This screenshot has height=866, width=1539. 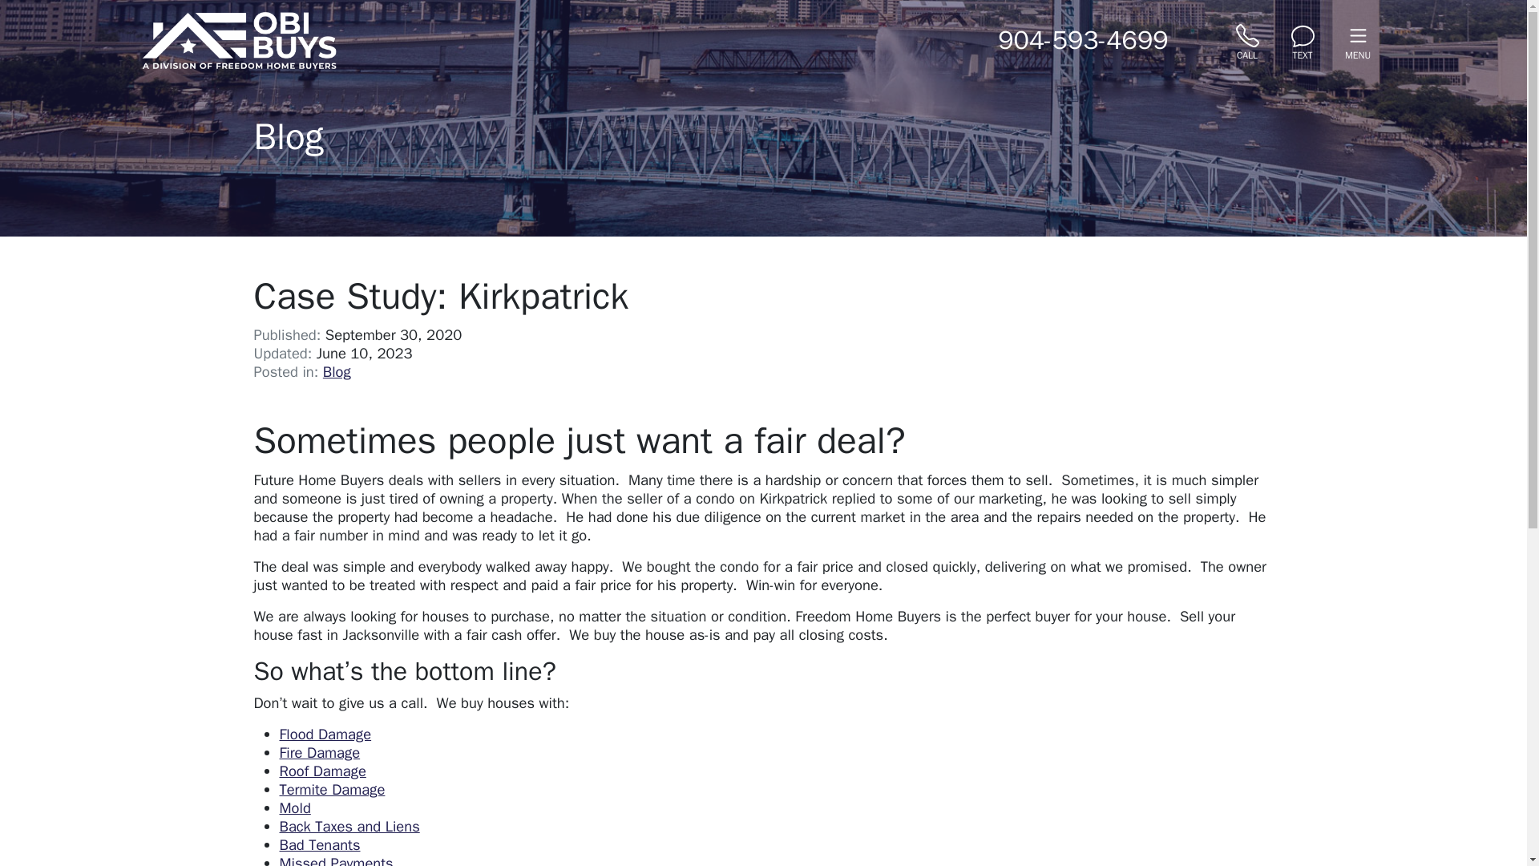 I want to click on Blog, so click(x=337, y=372).